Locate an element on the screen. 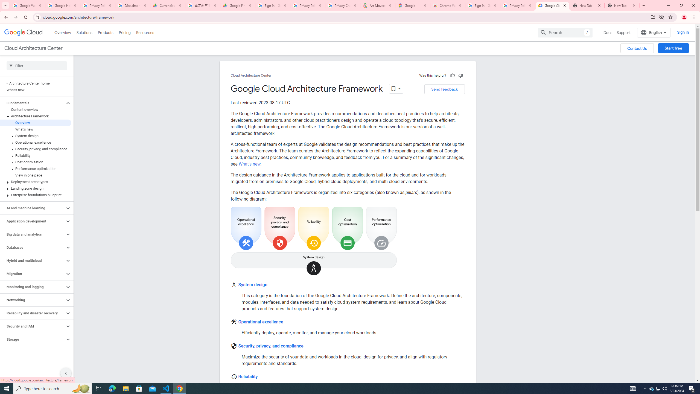 This screenshot has height=394, width=700. Send feedback is located at coordinates (444, 89).